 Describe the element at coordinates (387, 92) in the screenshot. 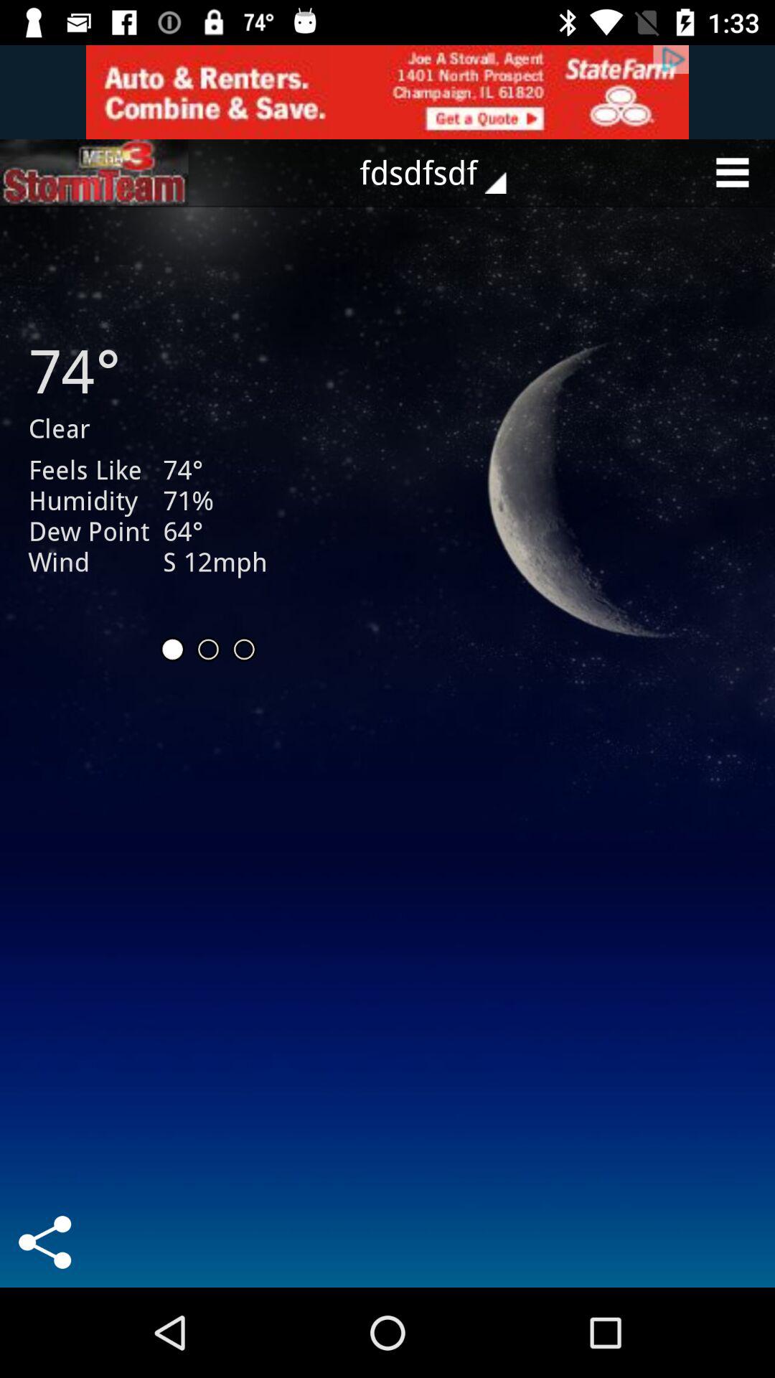

I see `advertisement` at that location.